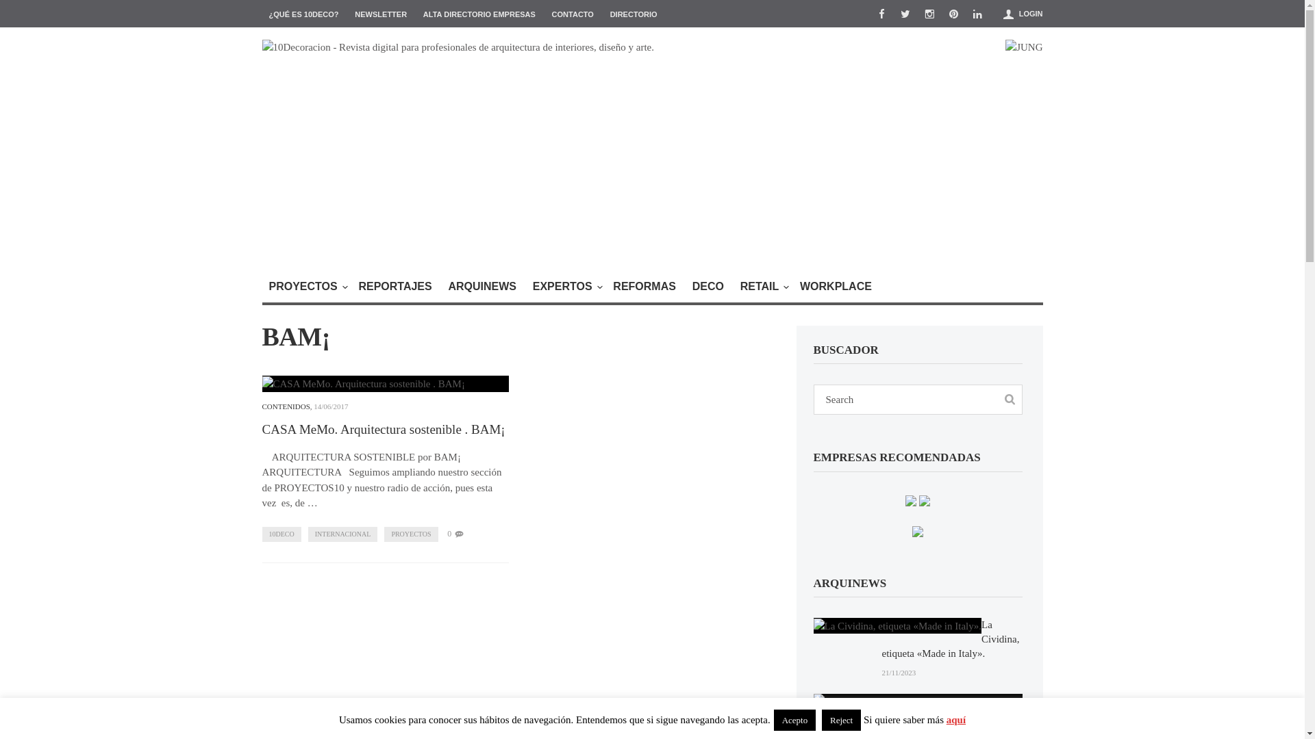 The image size is (1315, 739). What do you see at coordinates (634, 14) in the screenshot?
I see `DIRECTORIO` at bounding box center [634, 14].